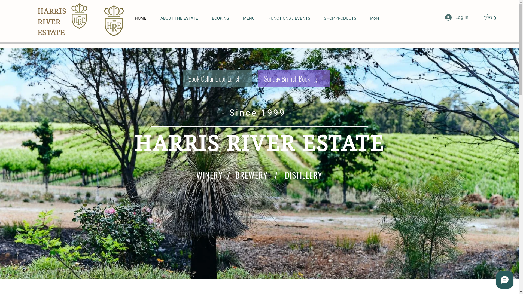 The image size is (523, 294). What do you see at coordinates (217, 78) in the screenshot?
I see `Book Cellar Door Lunch` at bounding box center [217, 78].